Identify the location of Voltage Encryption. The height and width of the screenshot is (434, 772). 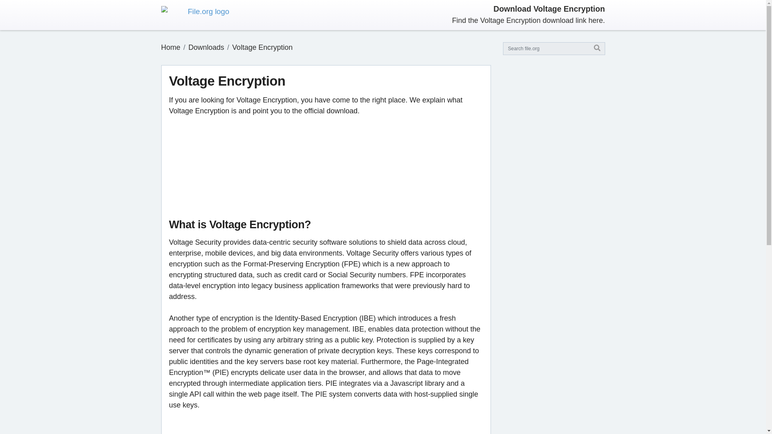
(262, 47).